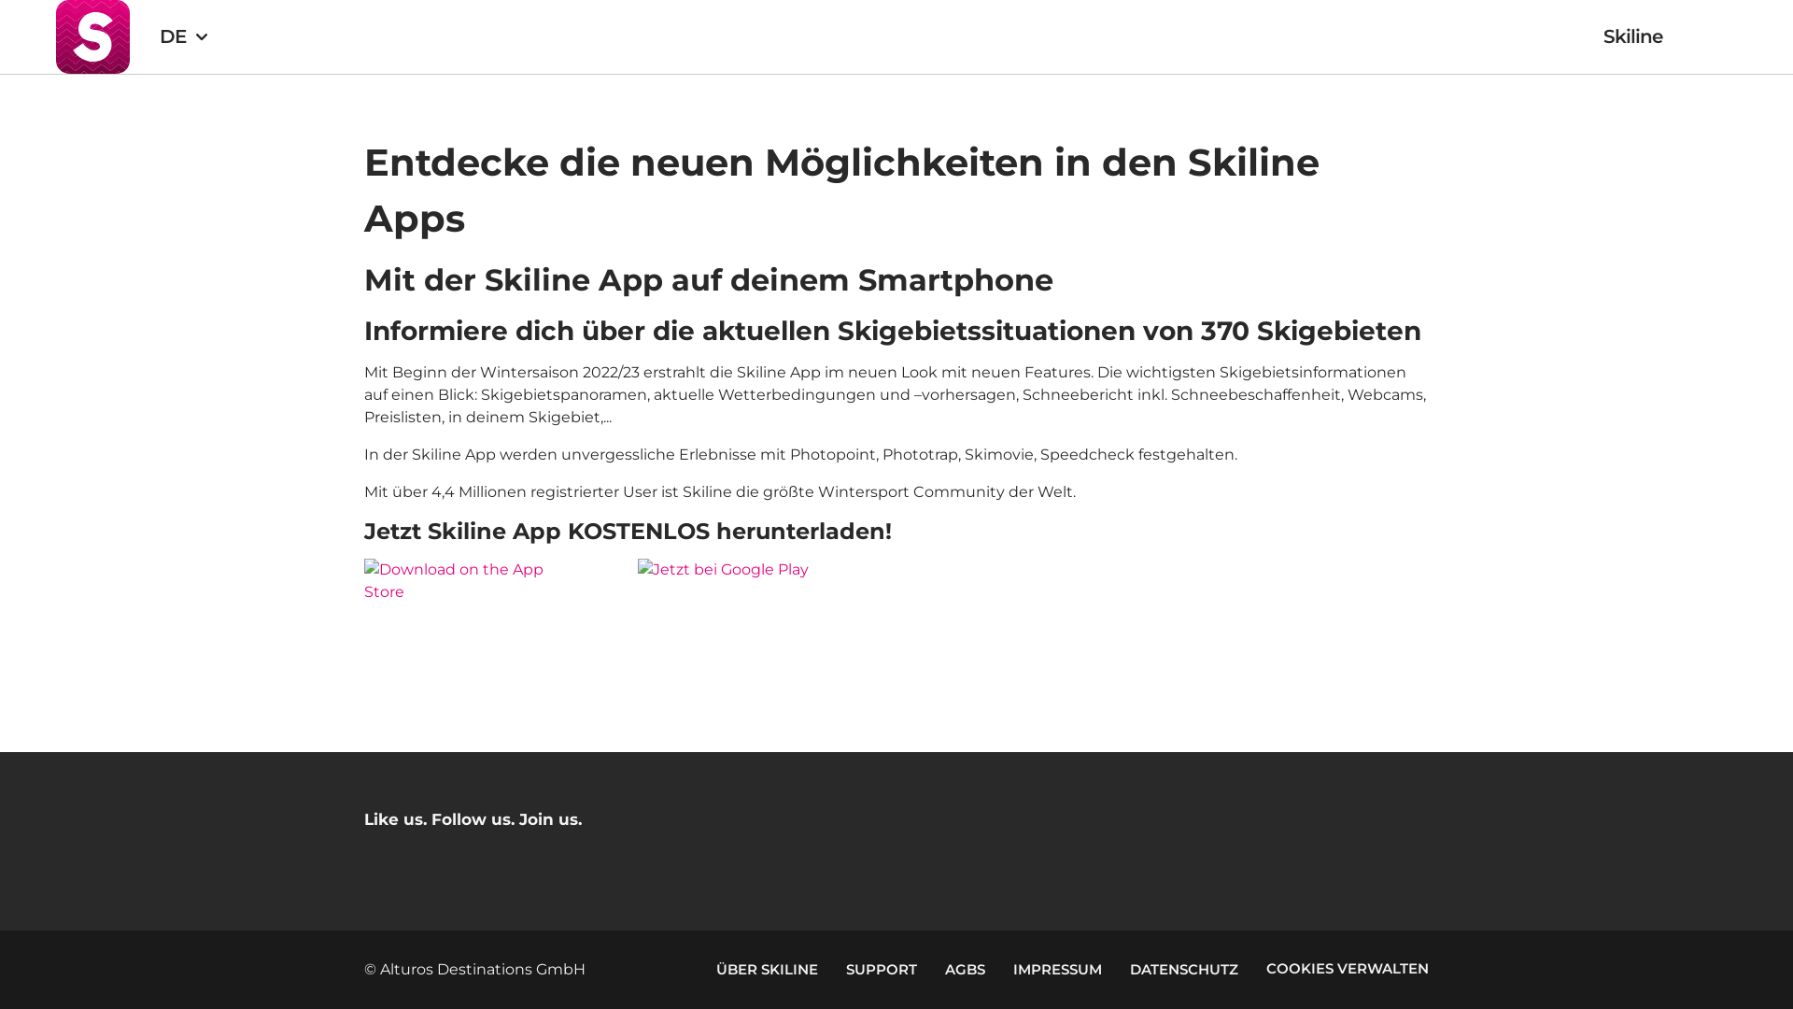 Image resolution: width=1793 pixels, height=1009 pixels. Describe the element at coordinates (1711, 37) in the screenshot. I see `Warenkorb` at that location.